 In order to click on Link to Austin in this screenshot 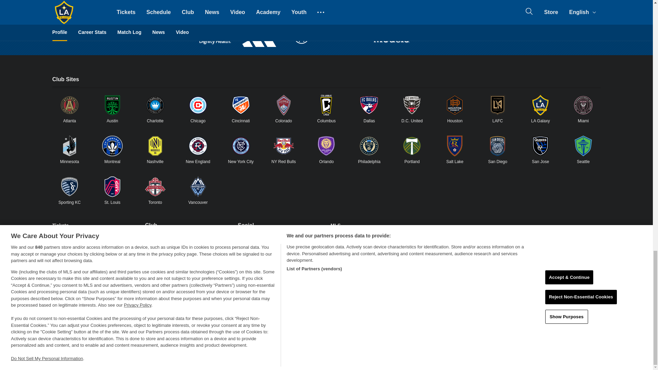, I will do `click(112, 105)`.